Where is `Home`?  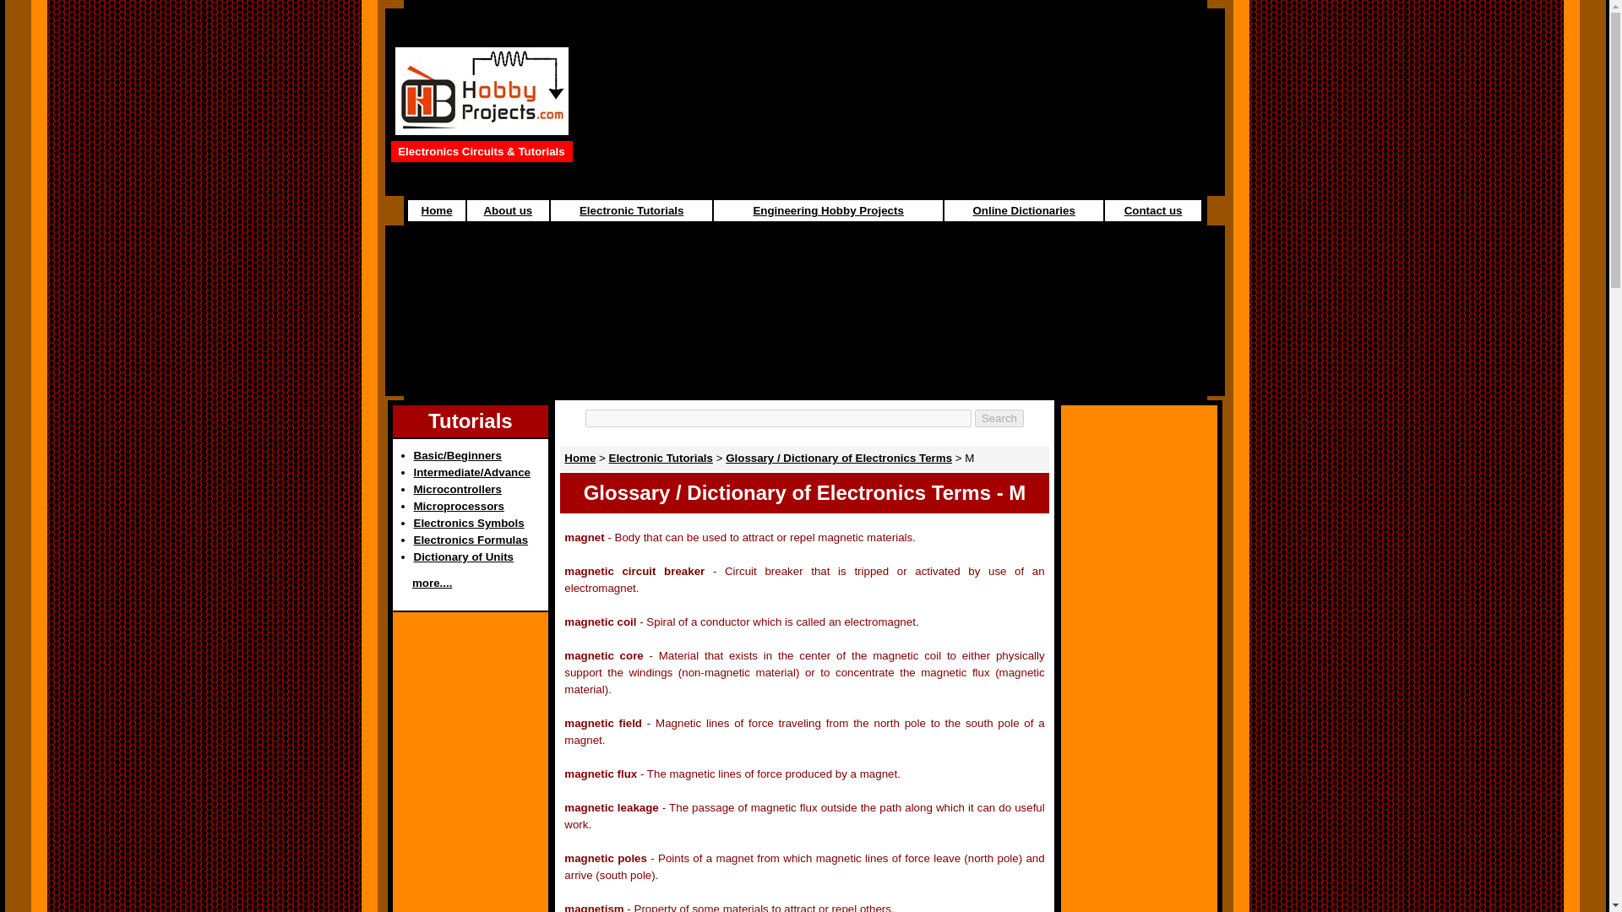
Home is located at coordinates (580, 458).